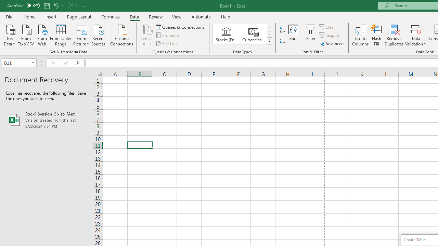 Image resolution: width=438 pixels, height=246 pixels. Describe the element at coordinates (81, 35) in the screenshot. I see `From Picture` at that location.